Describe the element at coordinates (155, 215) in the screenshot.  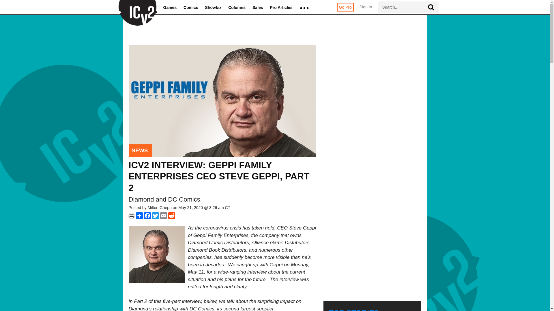
I see `Twitter` at that location.